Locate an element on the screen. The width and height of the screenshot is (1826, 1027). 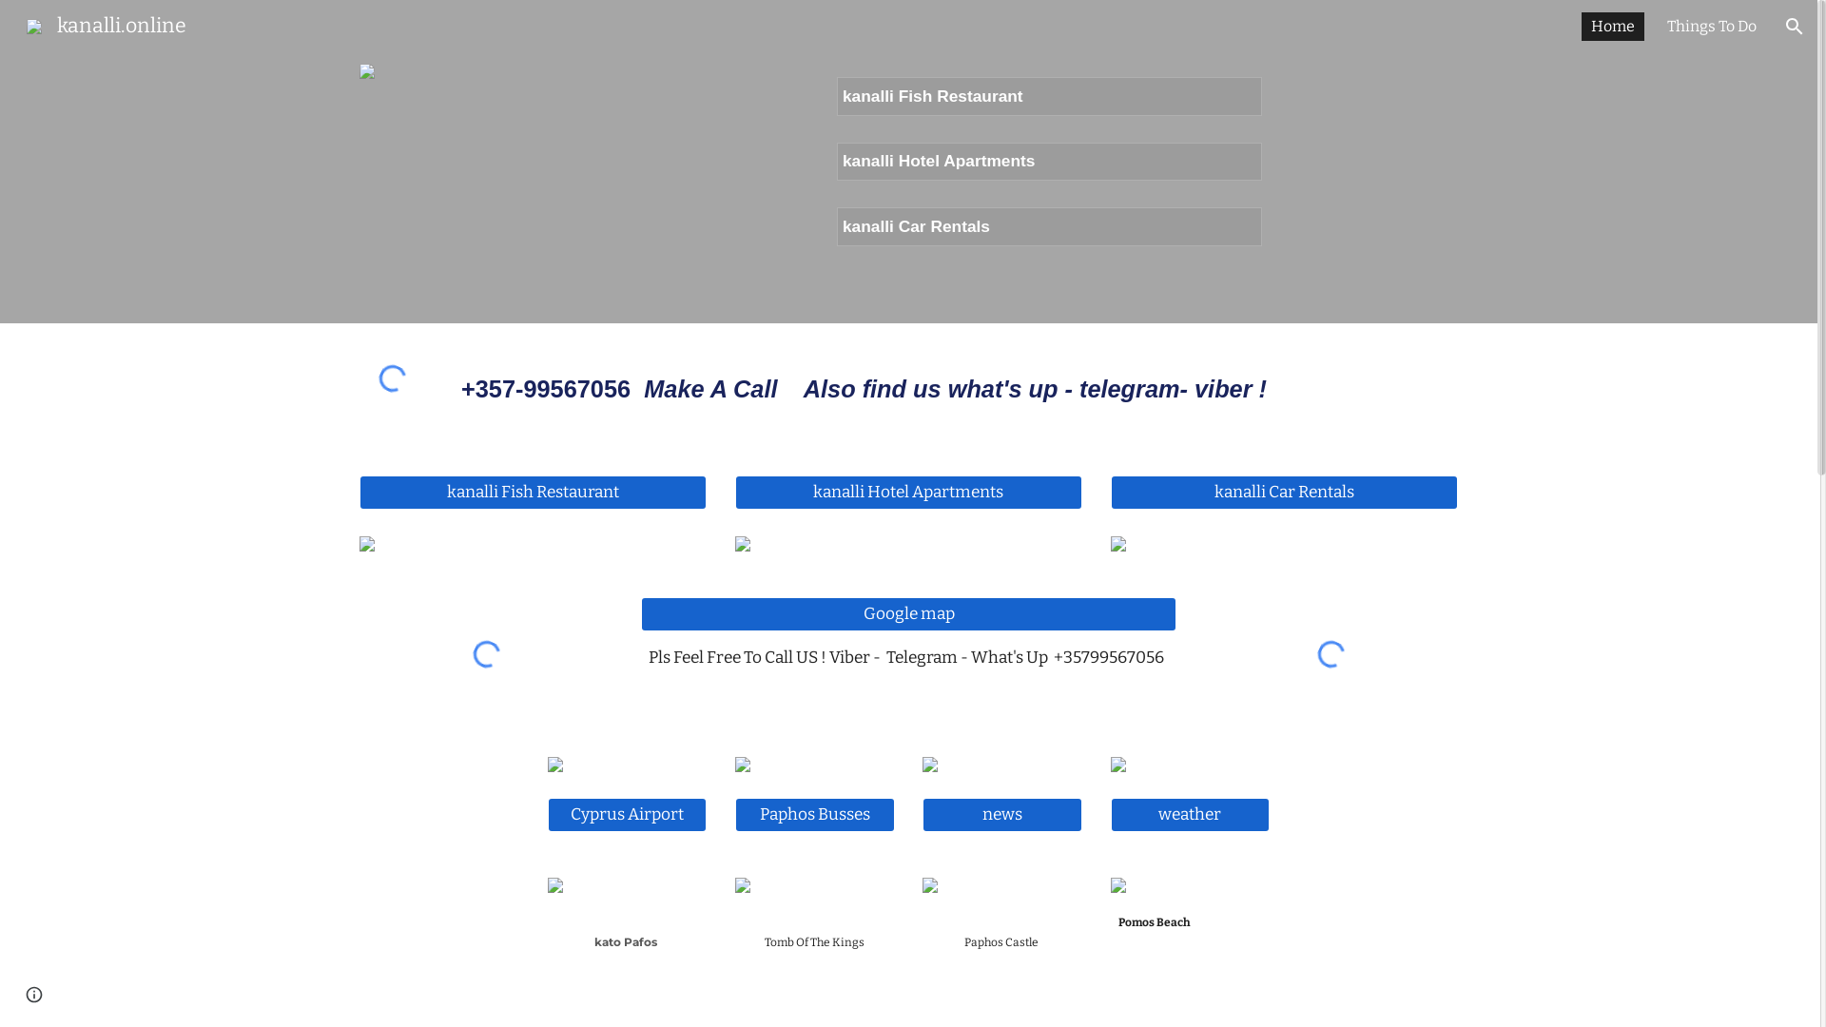
kanalli.online is located at coordinates (107, 26).